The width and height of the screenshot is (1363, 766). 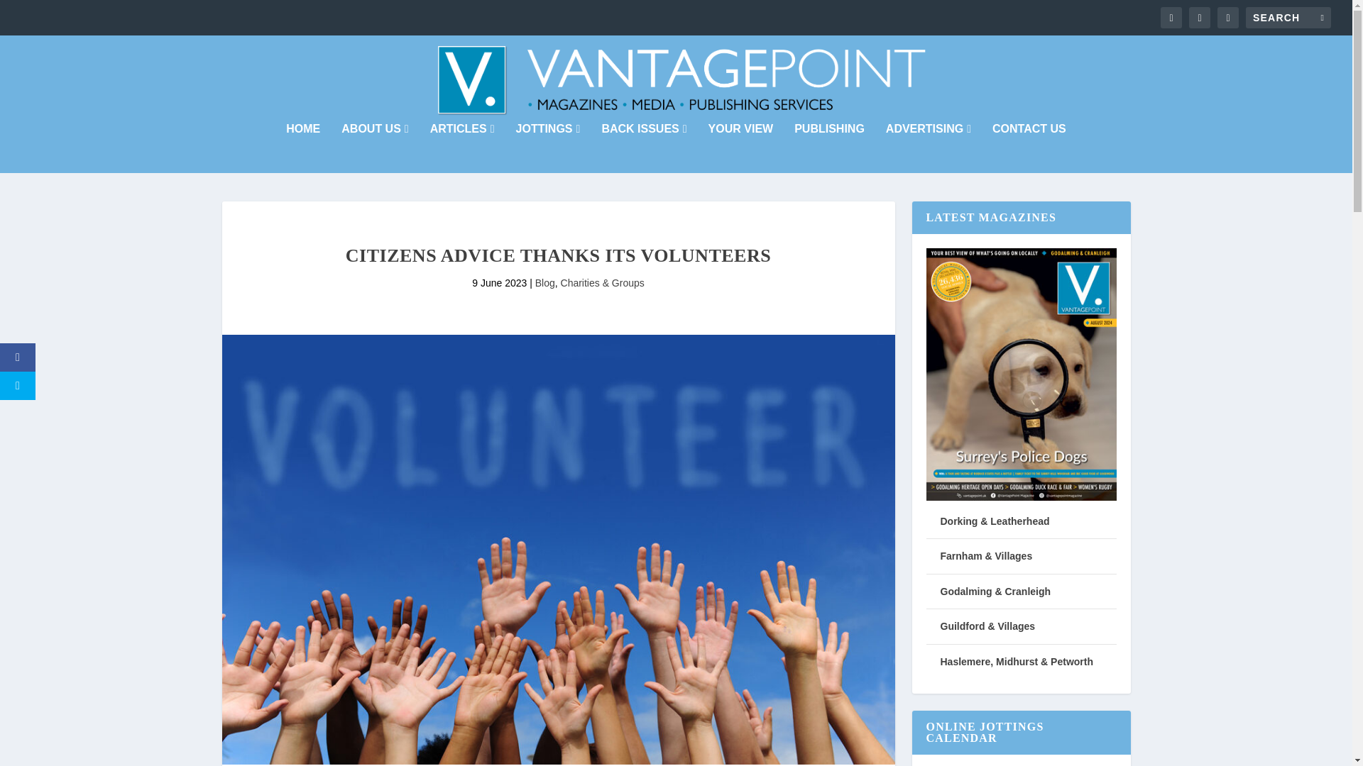 I want to click on ADVERTISING, so click(x=929, y=148).